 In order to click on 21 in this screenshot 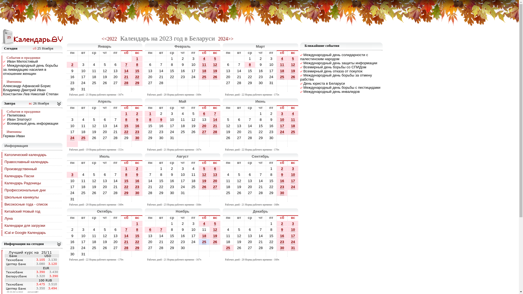, I will do `click(126, 77)`.